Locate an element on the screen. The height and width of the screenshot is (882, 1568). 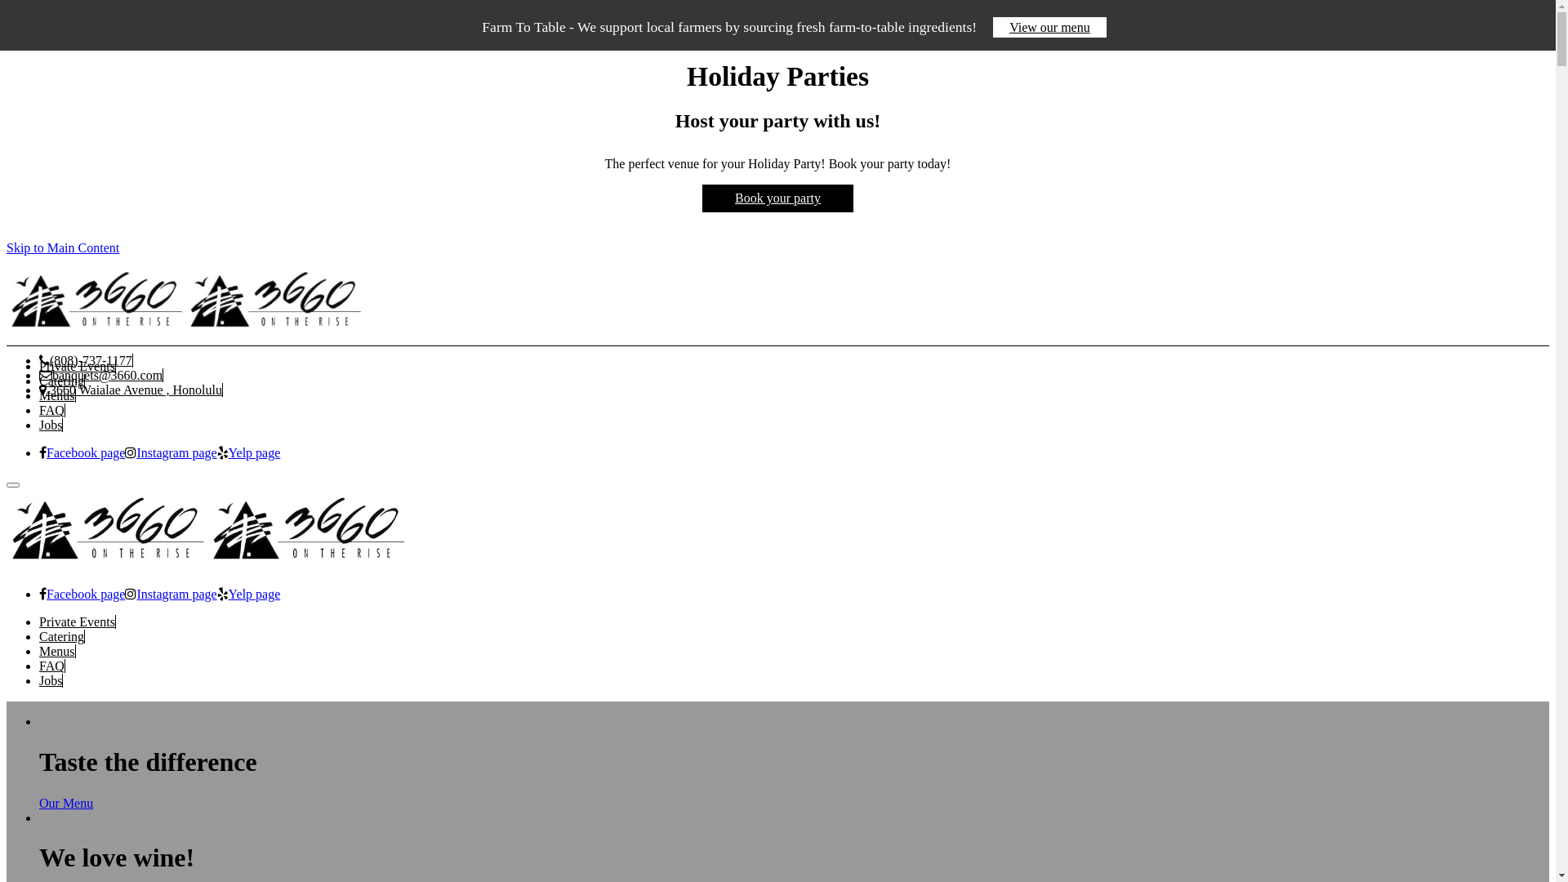
Book your party is located at coordinates (777, 198).